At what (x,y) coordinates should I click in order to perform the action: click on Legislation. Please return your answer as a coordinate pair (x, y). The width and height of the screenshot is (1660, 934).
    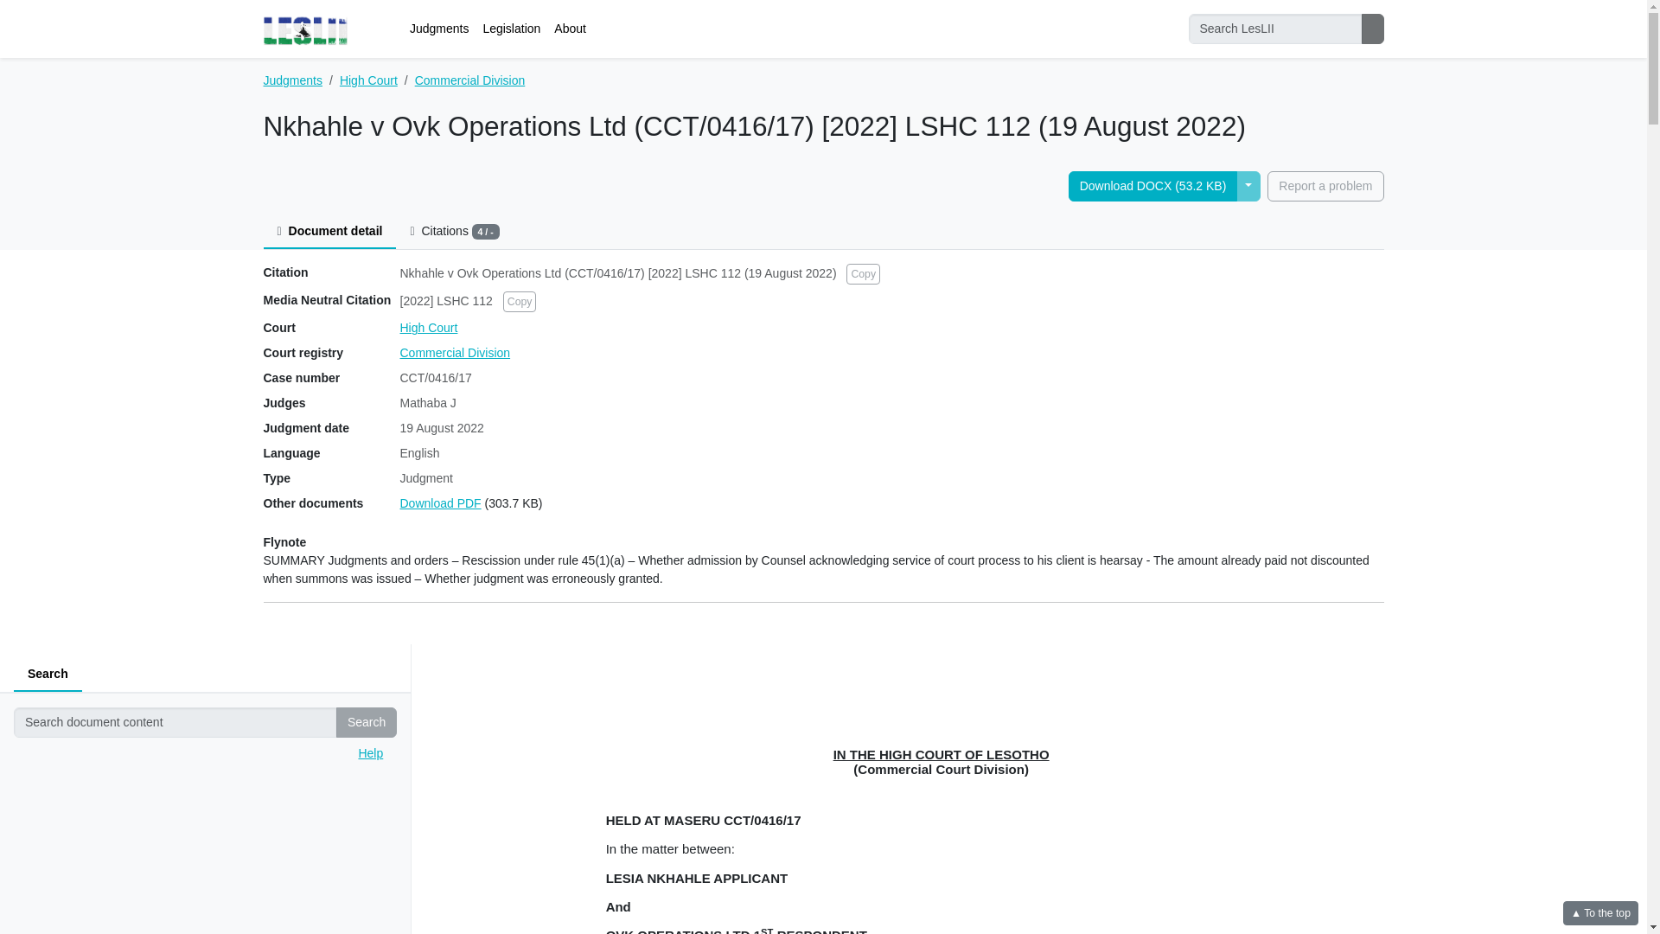
    Looking at the image, I should click on (511, 29).